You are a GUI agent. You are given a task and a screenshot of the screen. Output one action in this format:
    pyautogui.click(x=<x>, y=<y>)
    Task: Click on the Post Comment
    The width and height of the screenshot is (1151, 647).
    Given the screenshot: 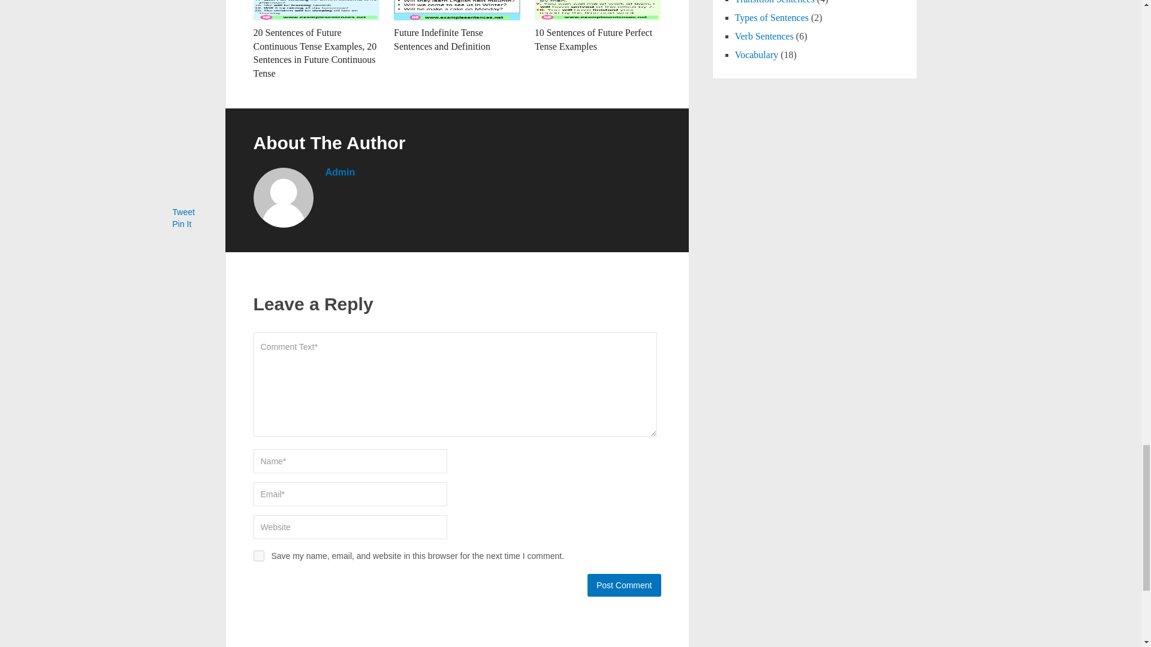 What is the action you would take?
    pyautogui.click(x=623, y=585)
    